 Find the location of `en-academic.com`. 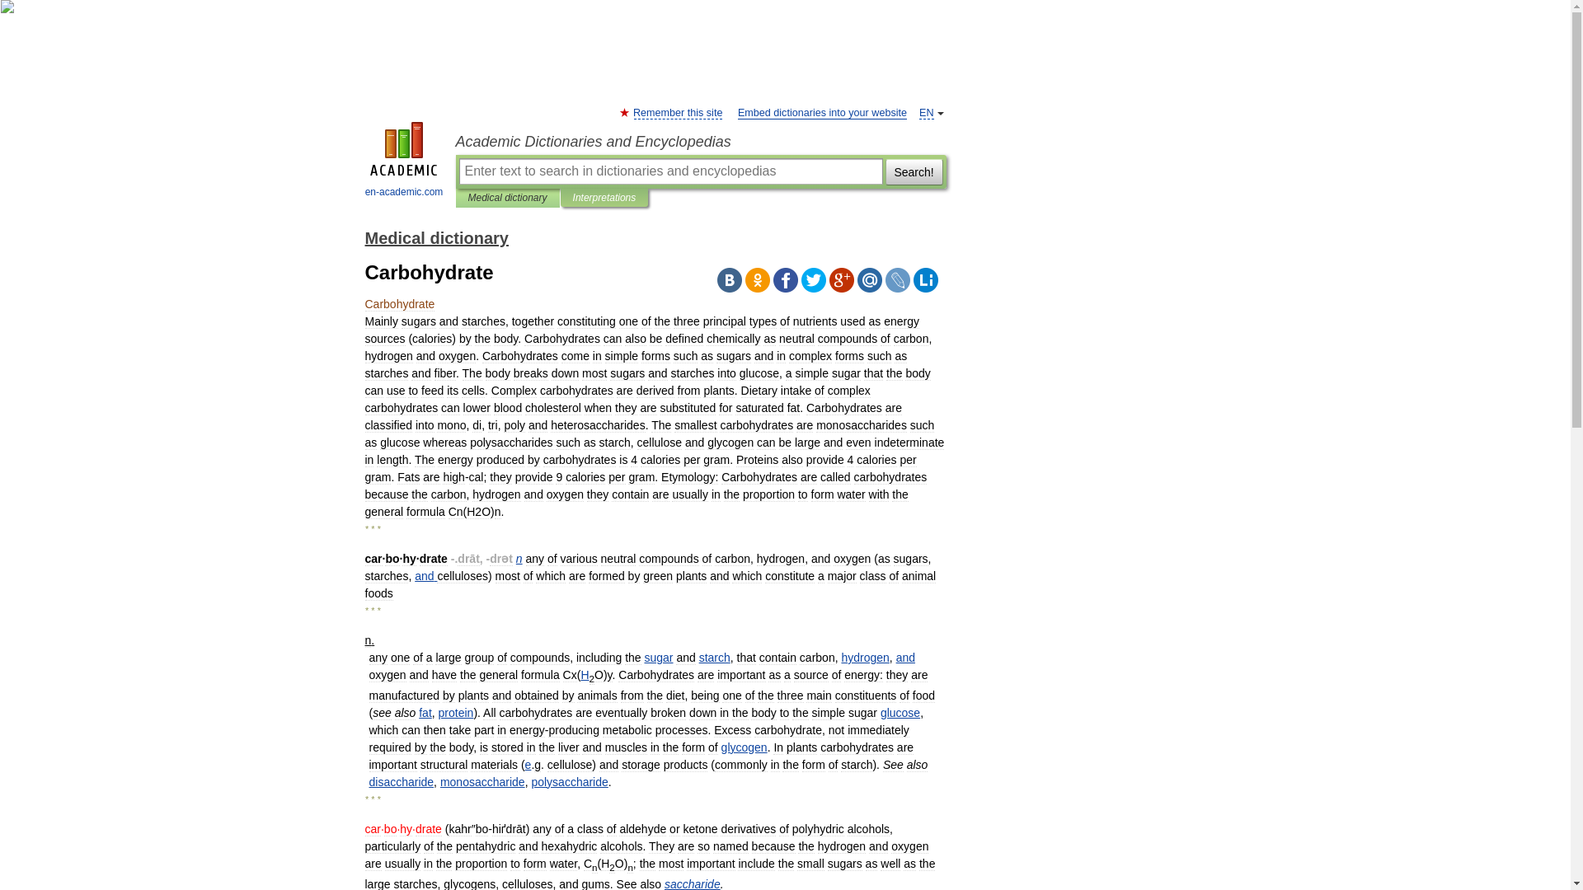

en-academic.com is located at coordinates (404, 162).